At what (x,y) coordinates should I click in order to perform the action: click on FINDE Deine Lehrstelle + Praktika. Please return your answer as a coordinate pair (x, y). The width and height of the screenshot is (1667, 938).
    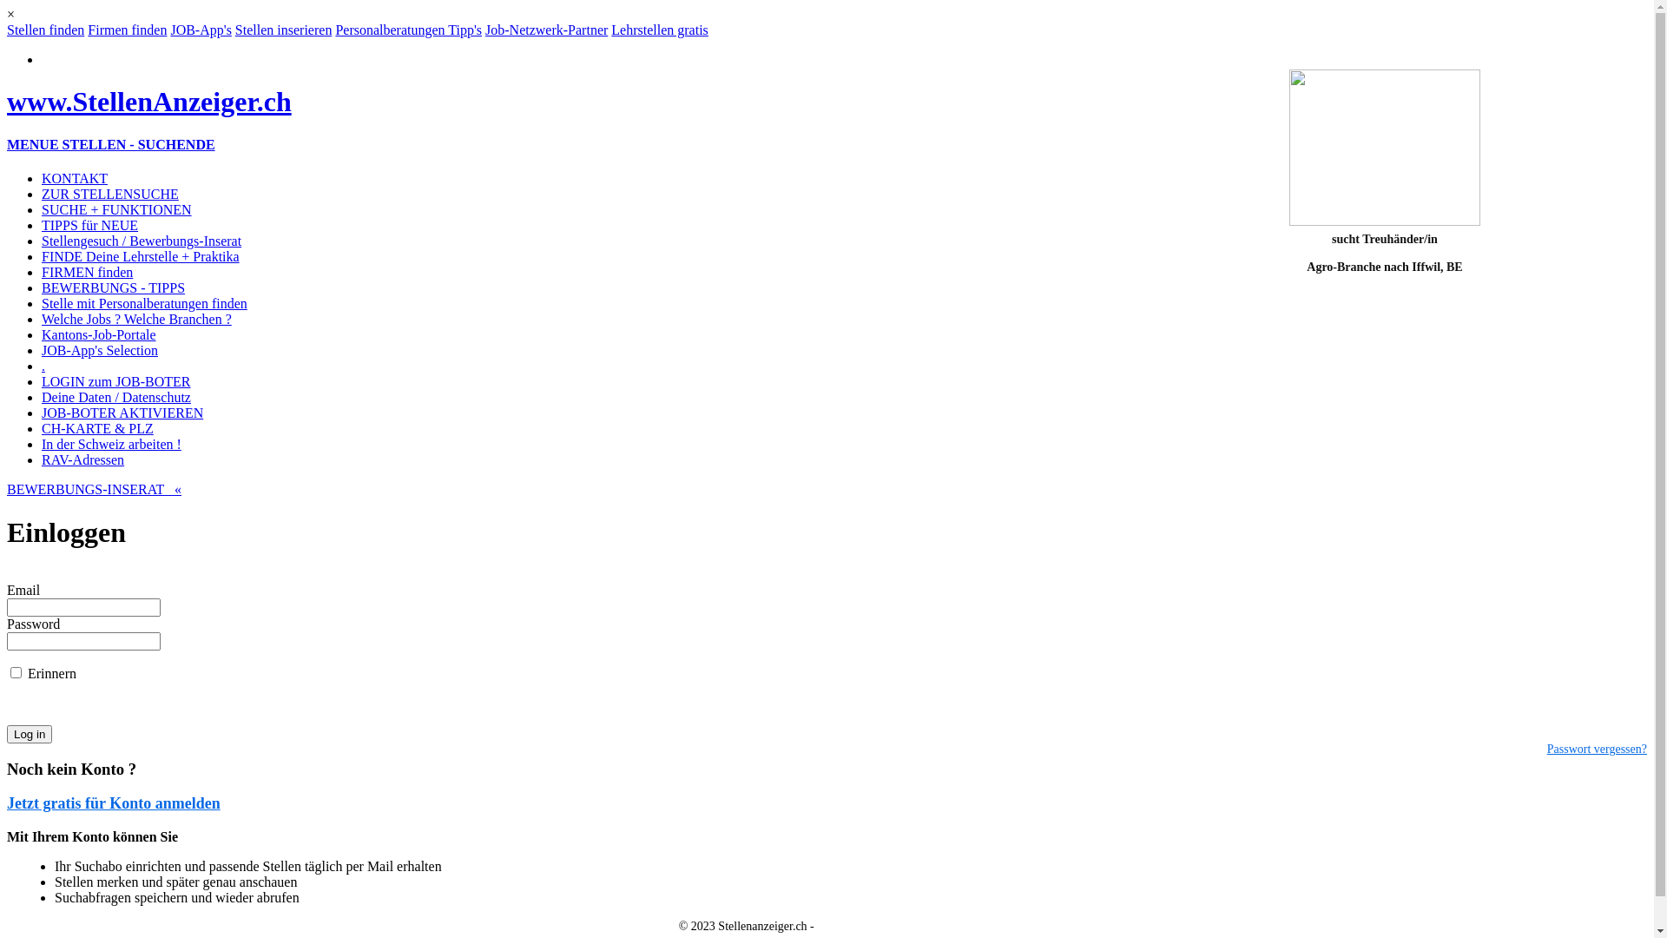
    Looking at the image, I should click on (141, 257).